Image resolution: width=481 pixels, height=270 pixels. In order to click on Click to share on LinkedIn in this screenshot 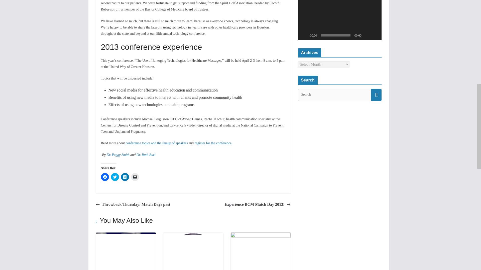, I will do `click(125, 177)`.